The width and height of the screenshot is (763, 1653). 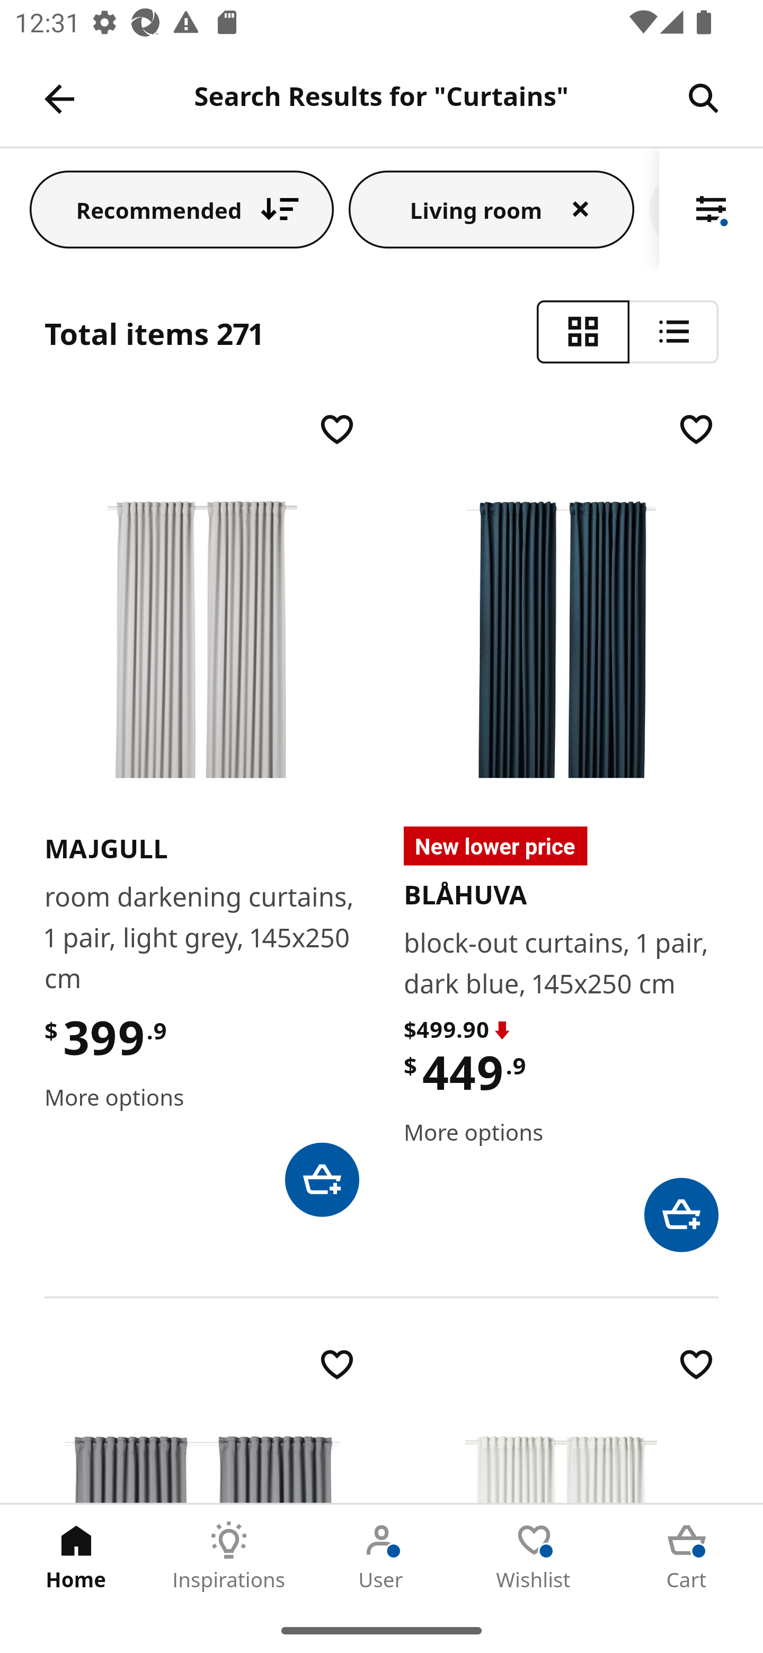 I want to click on Cart
Tab 5 of 5, so click(x=687, y=1556).